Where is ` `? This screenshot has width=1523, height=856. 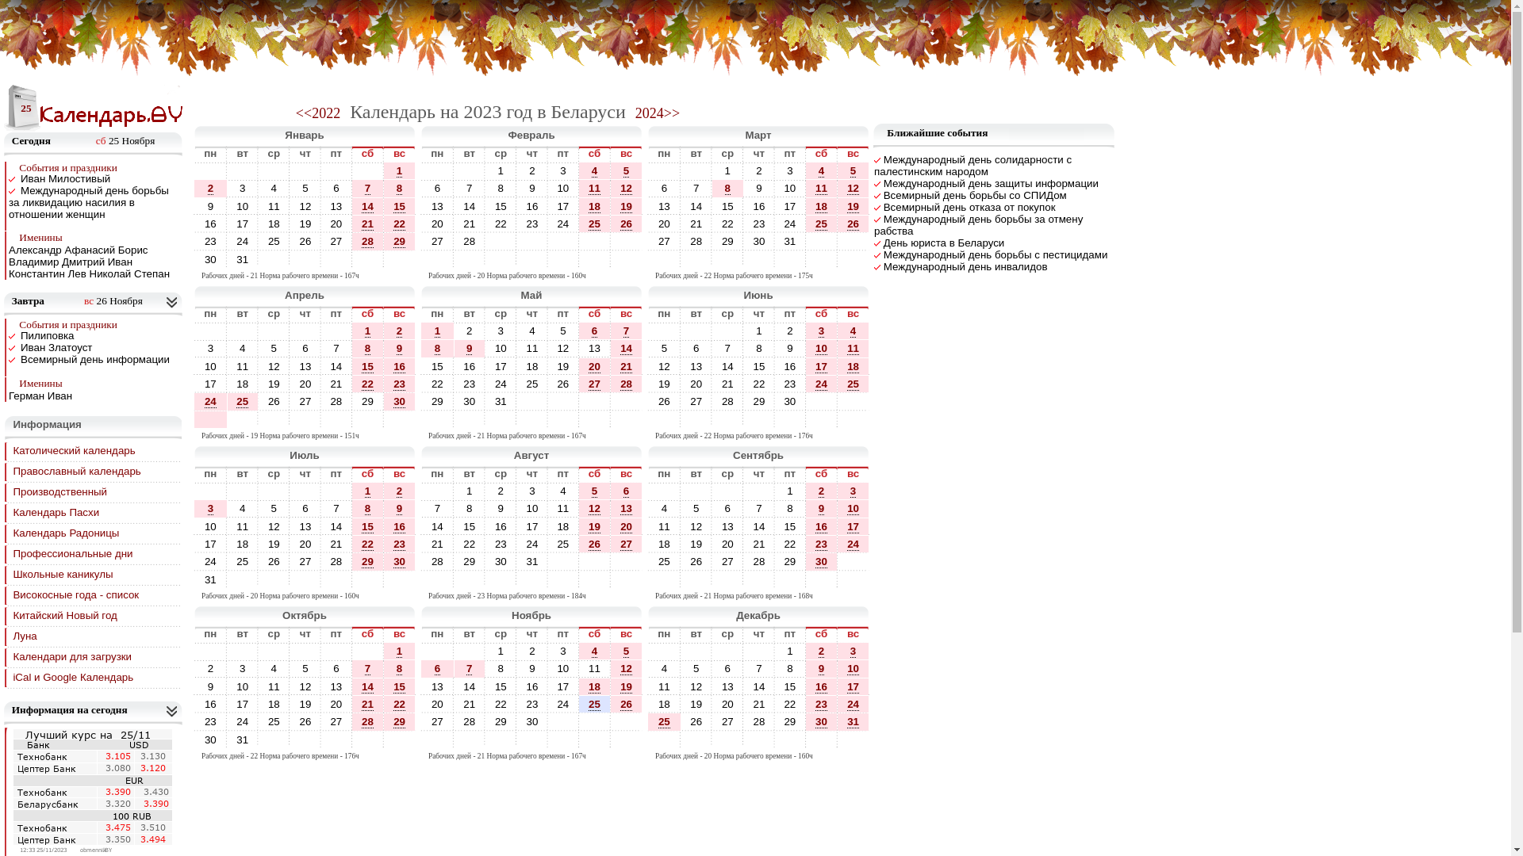   is located at coordinates (563, 260).